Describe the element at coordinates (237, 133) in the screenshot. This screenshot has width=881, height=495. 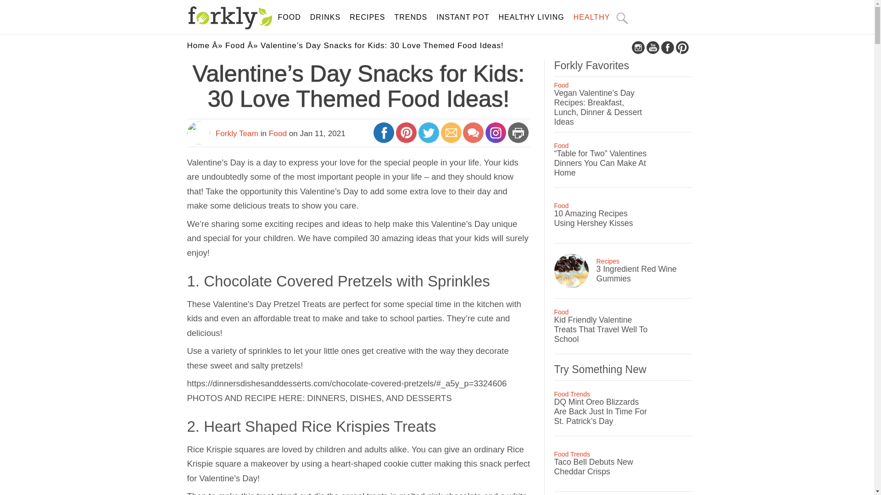
I see `Posts by Forkly Team` at that location.